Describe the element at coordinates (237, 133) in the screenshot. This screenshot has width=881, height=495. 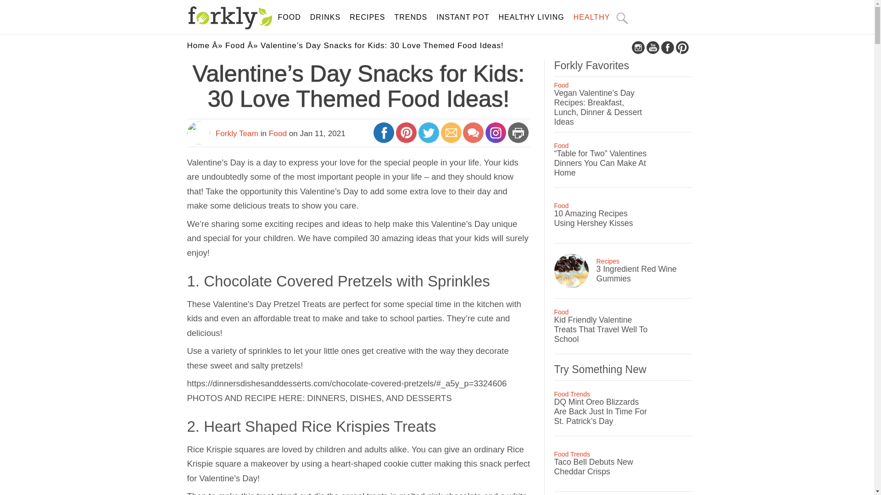
I see `Posts by Forkly Team` at that location.